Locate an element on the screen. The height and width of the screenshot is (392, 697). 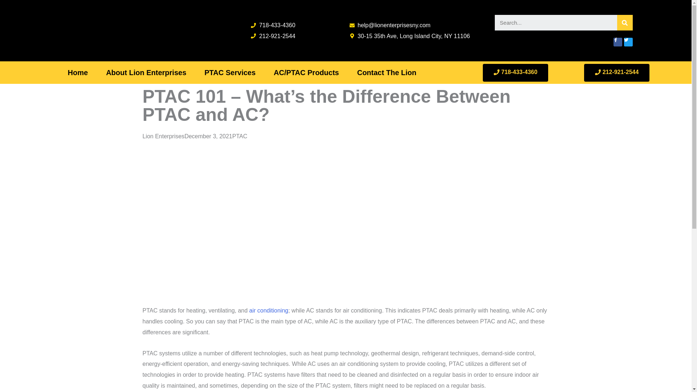
Facebook-f is located at coordinates (618, 42).